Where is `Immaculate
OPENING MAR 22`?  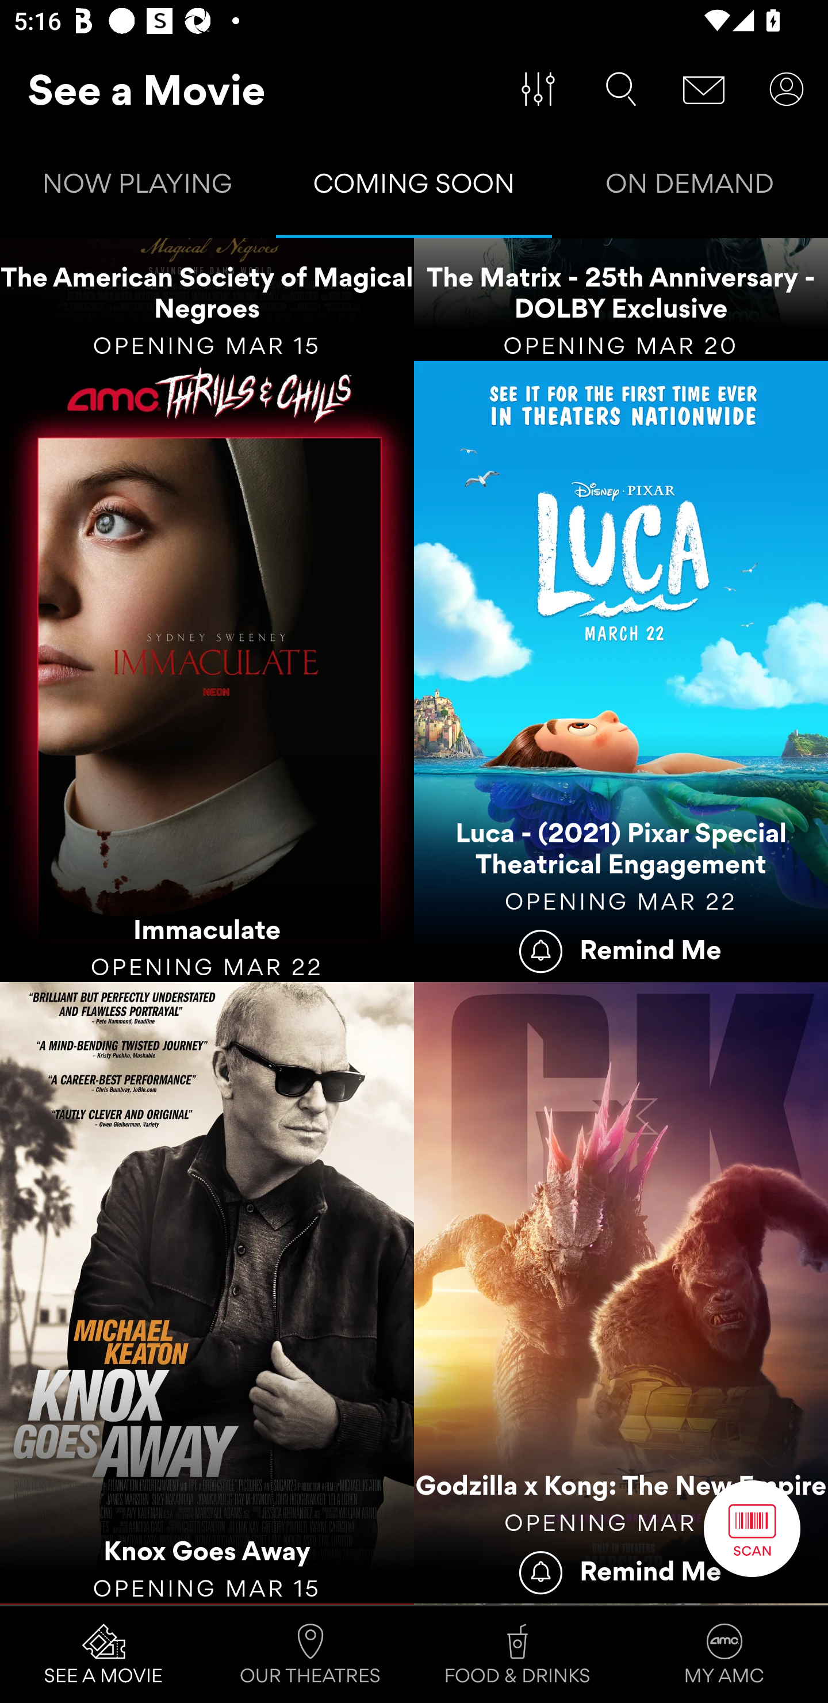
Immaculate
OPENING MAR 22 is located at coordinates (207, 671).